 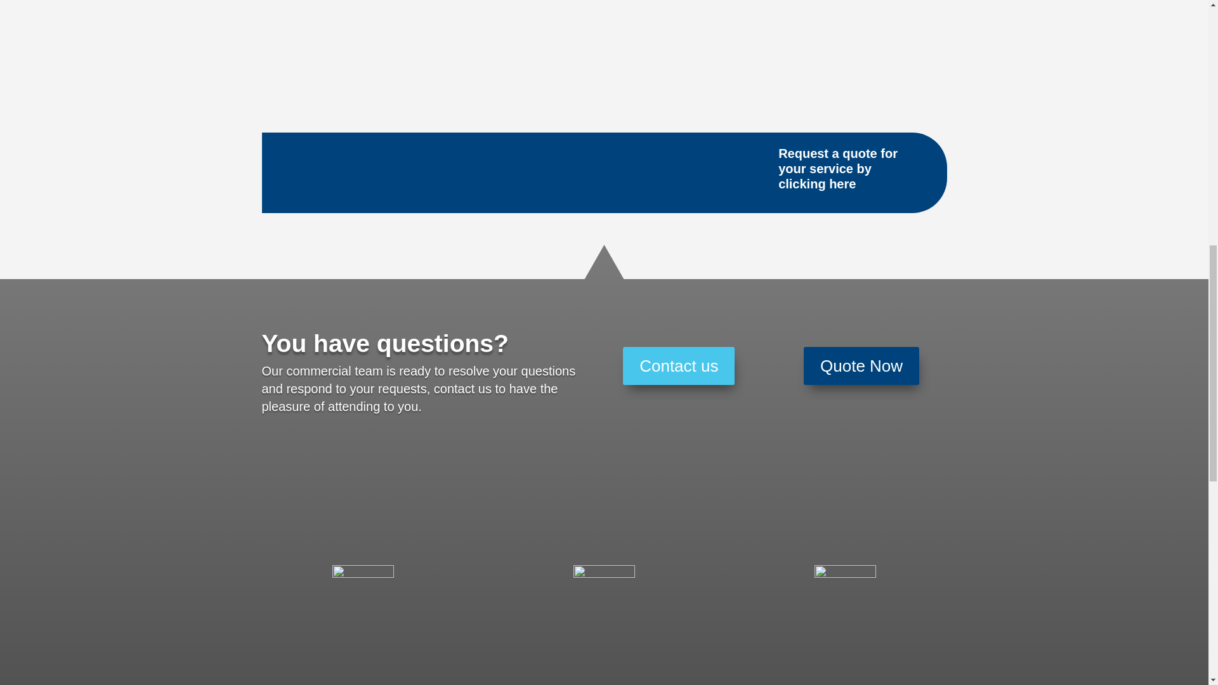 What do you see at coordinates (604, 595) in the screenshot?
I see `IcosContadores-B01` at bounding box center [604, 595].